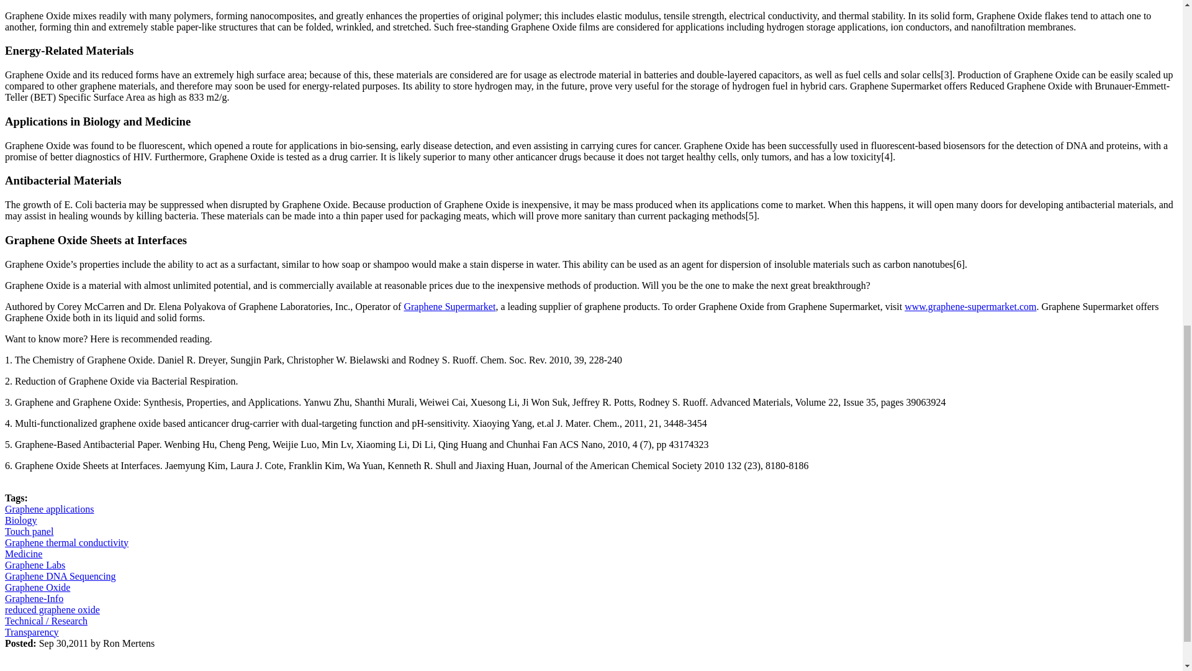 This screenshot has height=671, width=1192. What do you see at coordinates (49, 508) in the screenshot?
I see `Graphene applications` at bounding box center [49, 508].